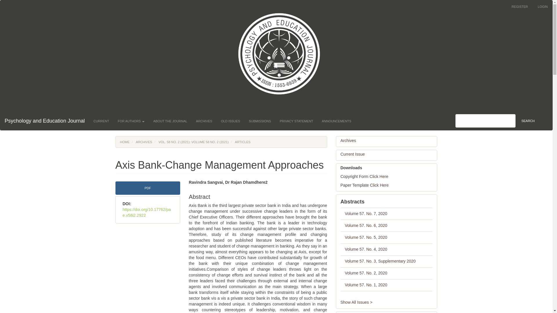 The image size is (557, 313). Describe the element at coordinates (336, 121) in the screenshot. I see `ANNOUNCEMENTS` at that location.